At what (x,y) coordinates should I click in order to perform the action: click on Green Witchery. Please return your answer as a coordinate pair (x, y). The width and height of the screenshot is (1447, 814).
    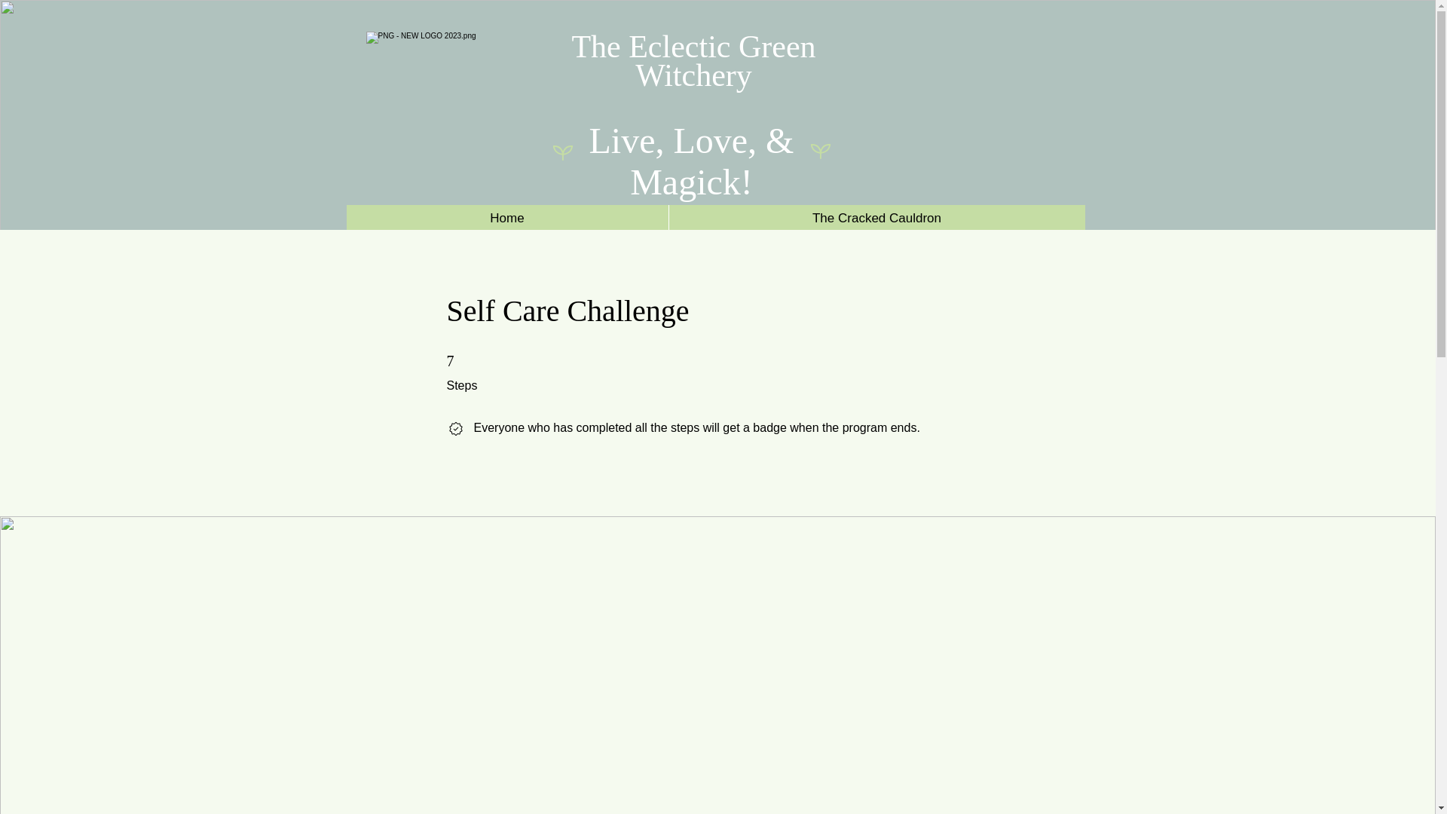
    Looking at the image, I should click on (725, 60).